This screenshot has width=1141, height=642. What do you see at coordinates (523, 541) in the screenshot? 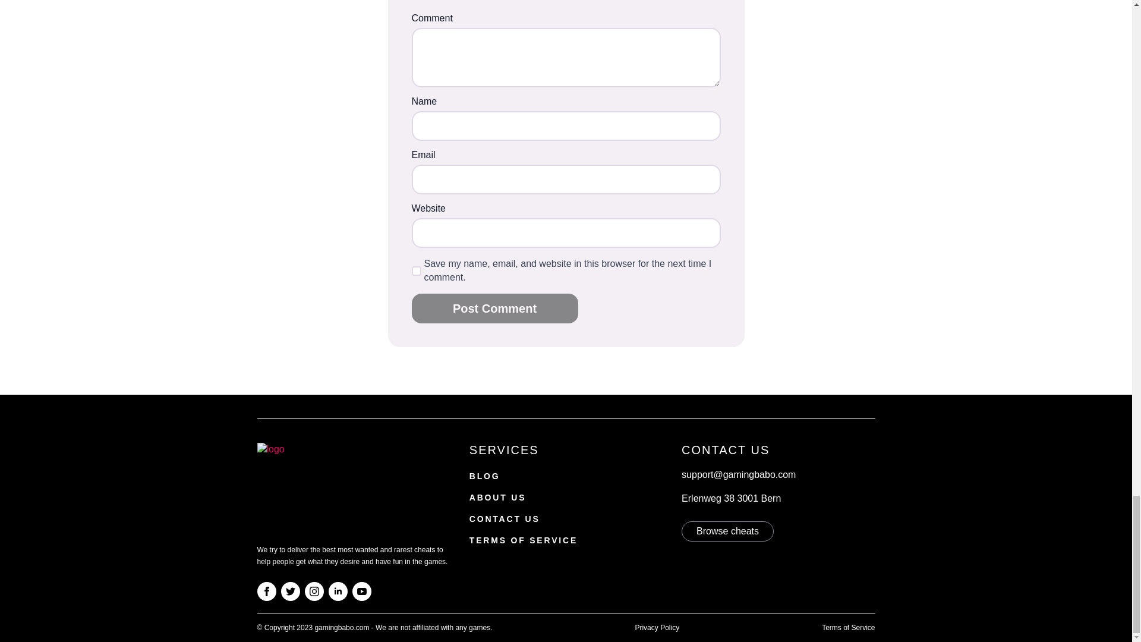
I see `TERMS OF SERVICE` at bounding box center [523, 541].